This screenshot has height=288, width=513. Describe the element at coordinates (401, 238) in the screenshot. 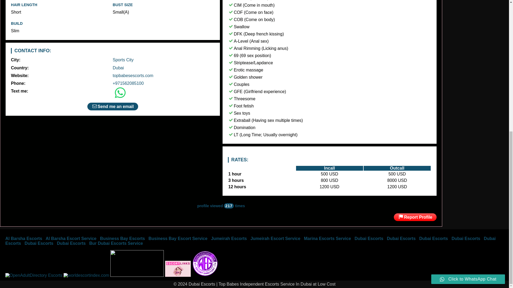

I see `Dubai Escorts` at that location.